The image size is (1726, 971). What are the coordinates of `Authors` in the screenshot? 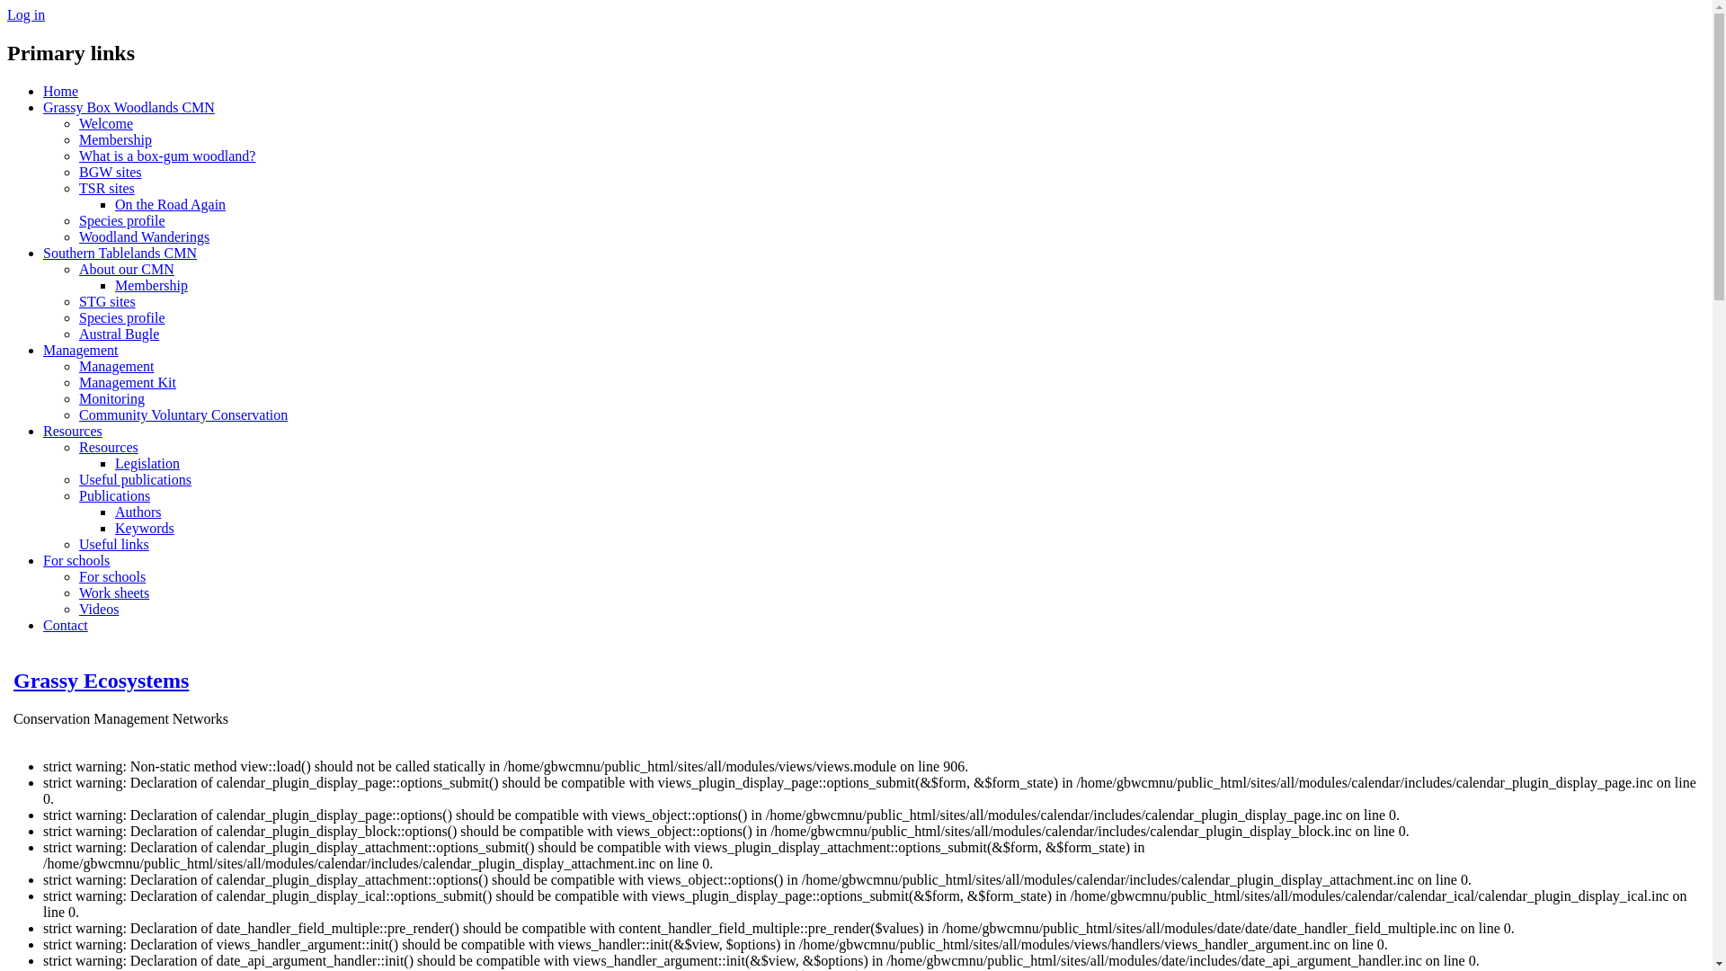 It's located at (138, 512).